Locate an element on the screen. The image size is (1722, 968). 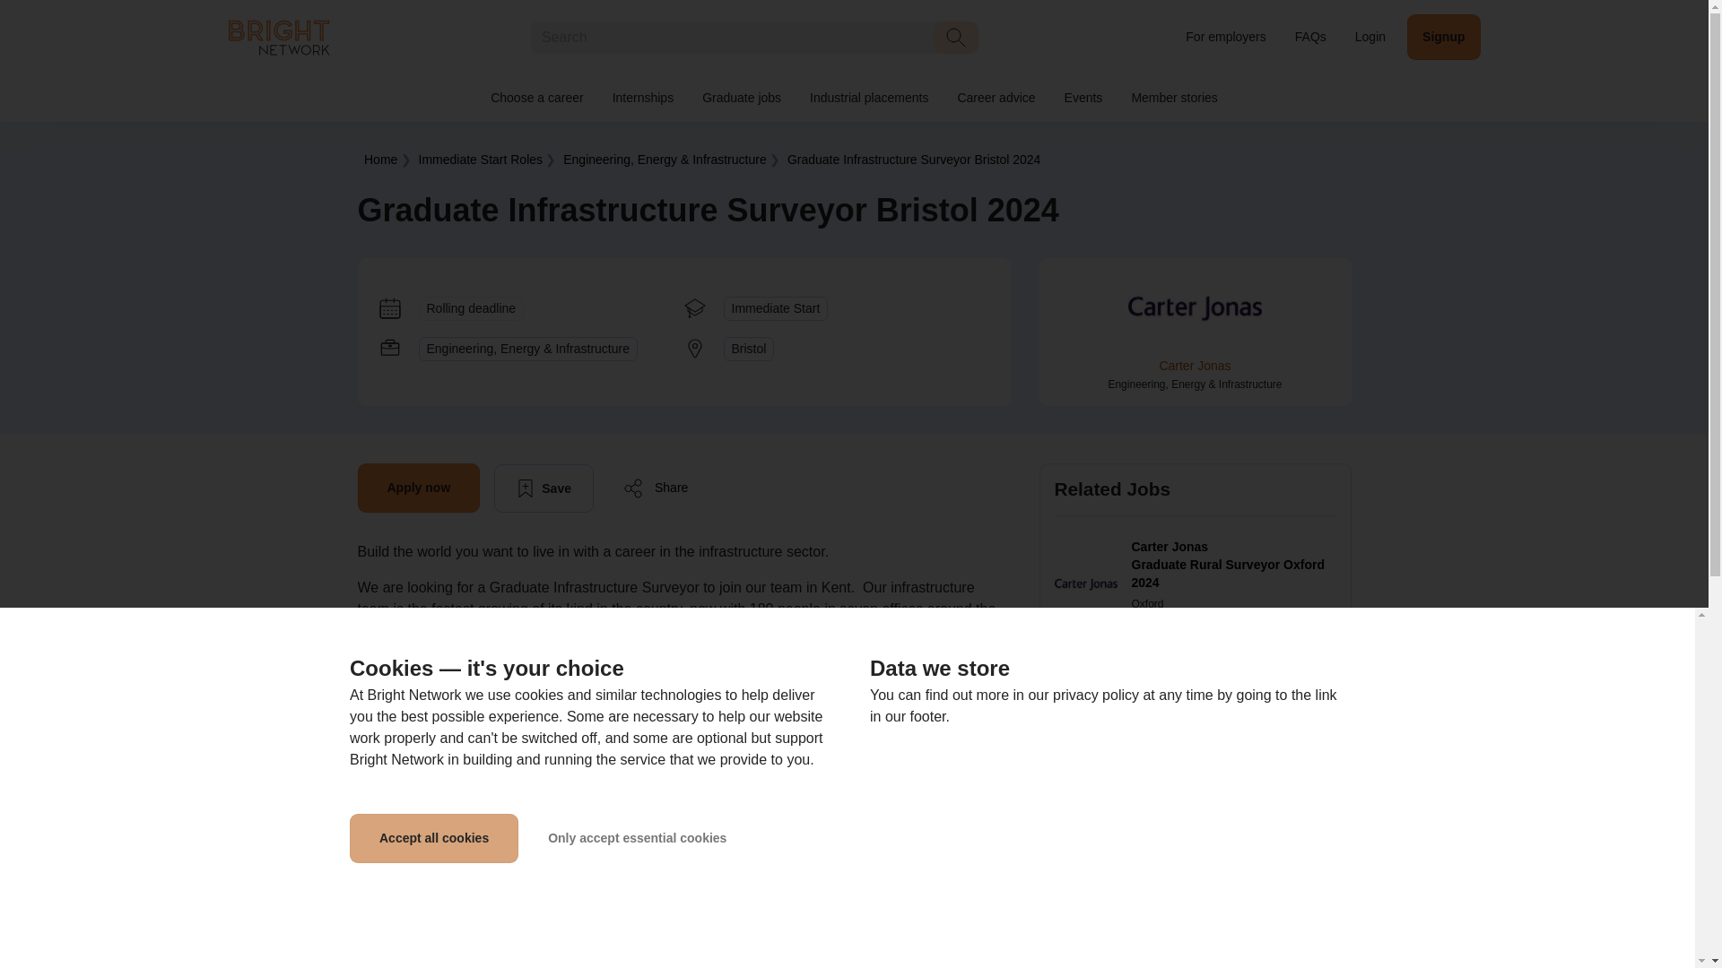
Home is located at coordinates (380, 159).